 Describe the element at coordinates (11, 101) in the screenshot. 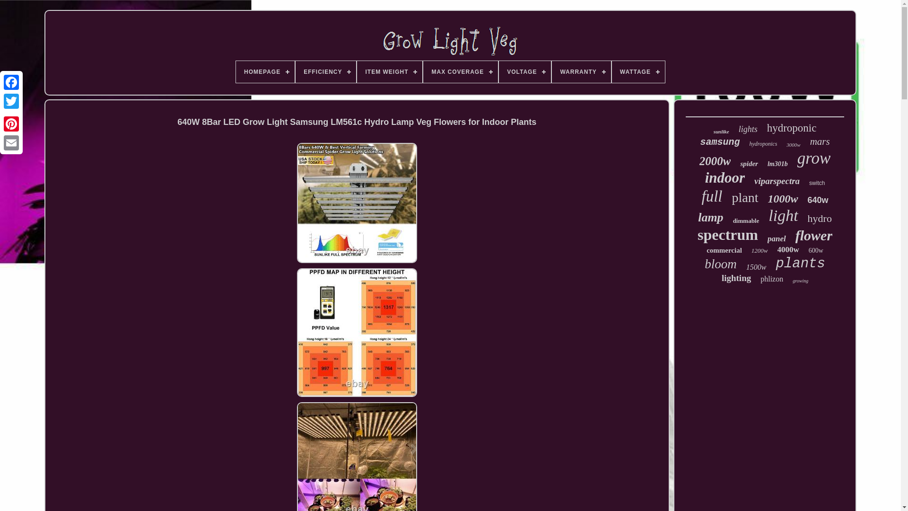

I see `Twitter` at that location.